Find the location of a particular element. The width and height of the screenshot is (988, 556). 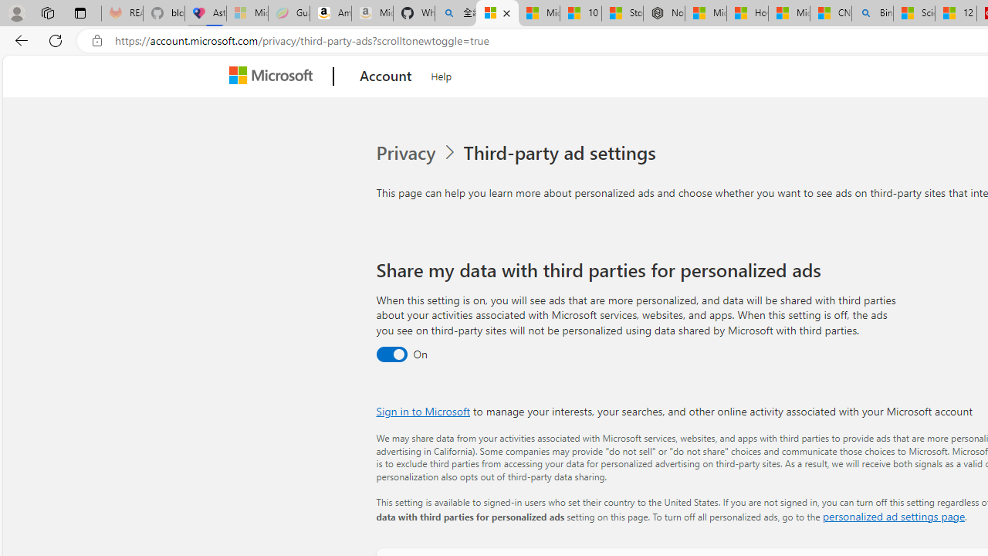

Microsoft account | Privacy is located at coordinates (497, 14).